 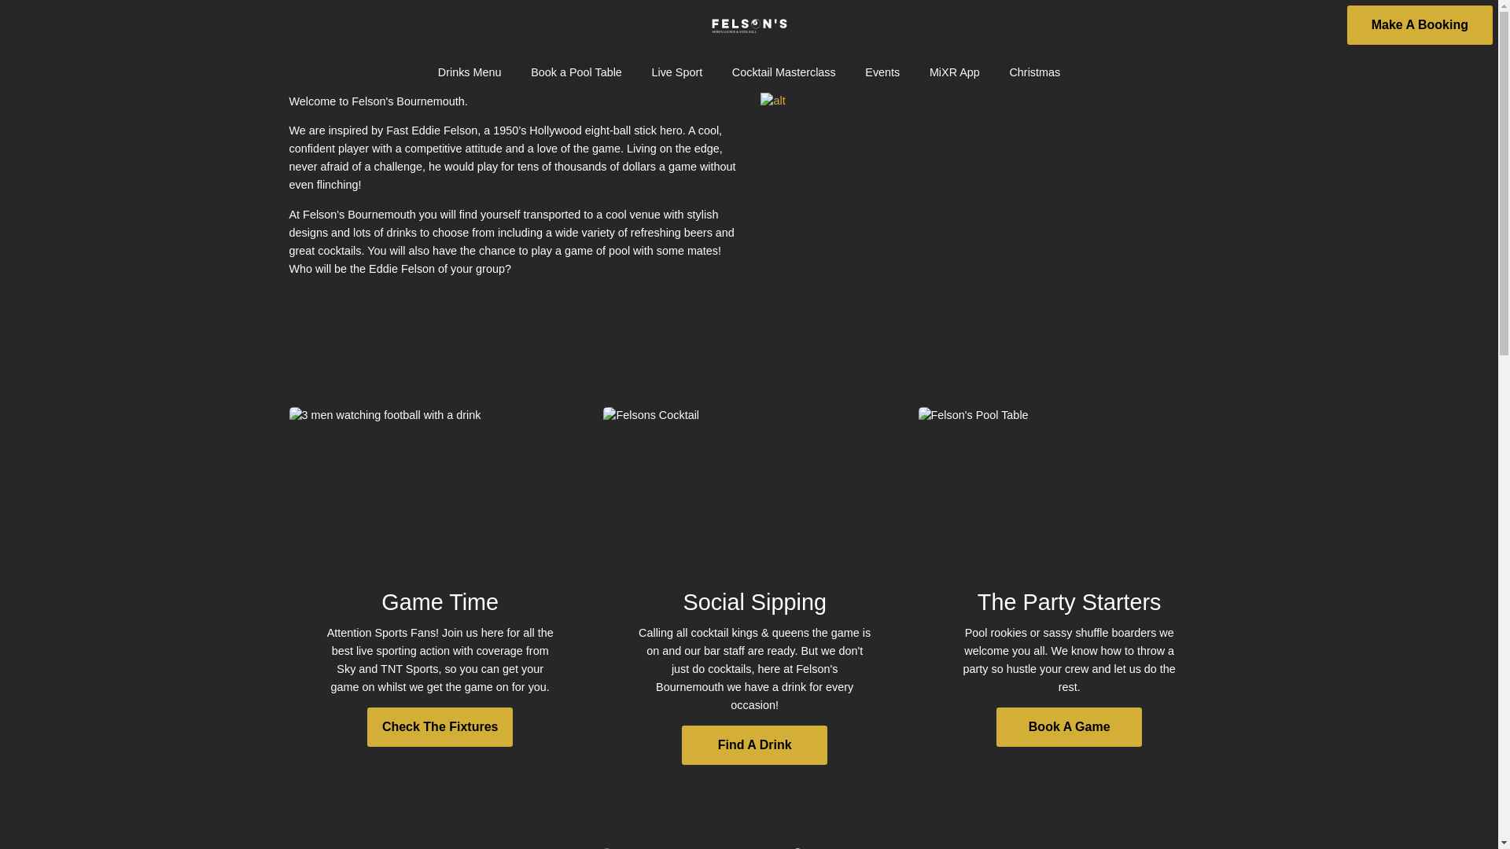 I want to click on Felsons Cocktail, so click(x=748, y=480).